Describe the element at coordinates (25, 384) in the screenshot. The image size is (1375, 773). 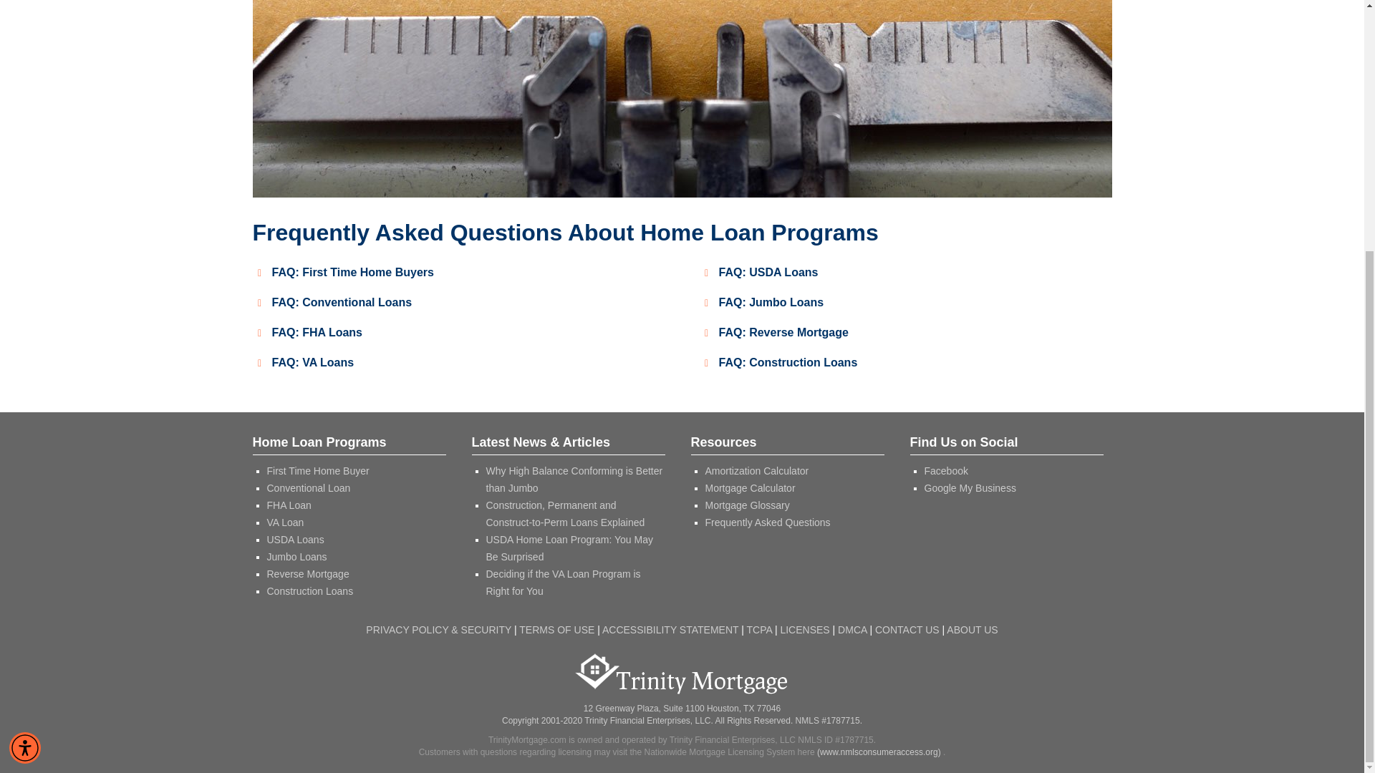
I see `Accessibility Menu` at that location.